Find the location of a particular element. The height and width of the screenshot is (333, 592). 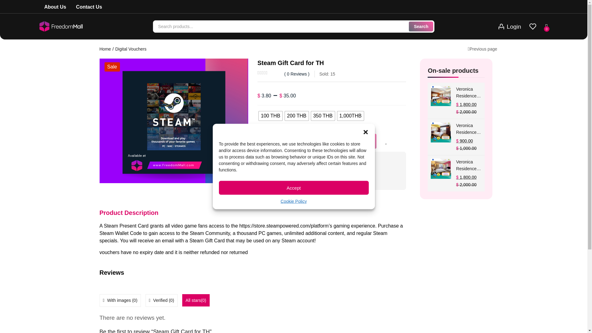

No reviews yet! is located at coordinates (303, 177).